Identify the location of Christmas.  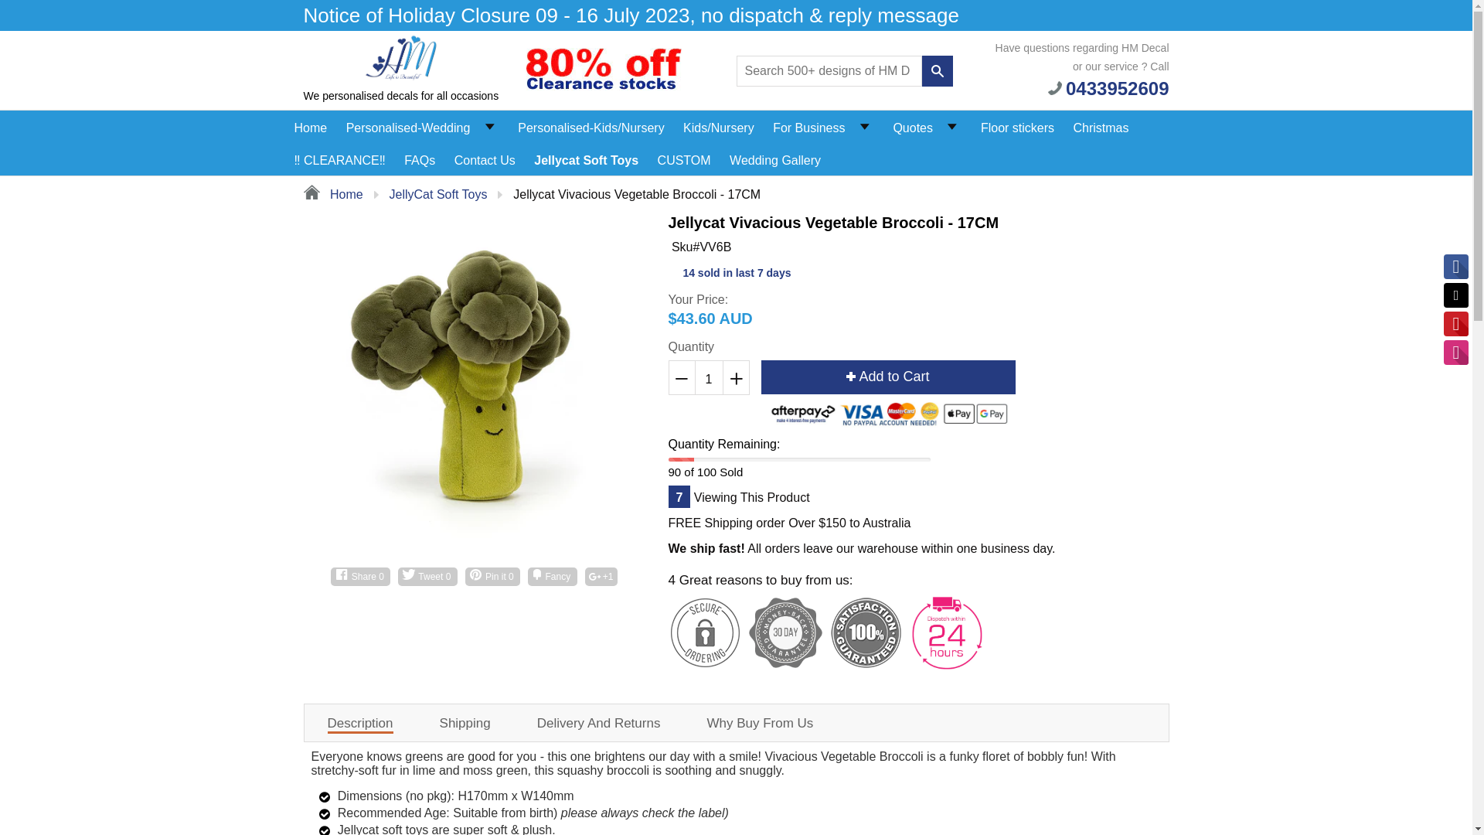
(1101, 124).